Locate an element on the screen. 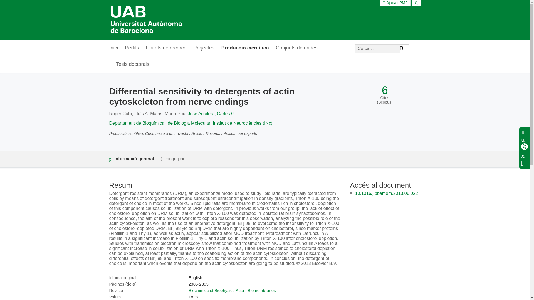 The image size is (534, 300). Biochimica et Biophysica Acta - Biomembranes is located at coordinates (232, 290).